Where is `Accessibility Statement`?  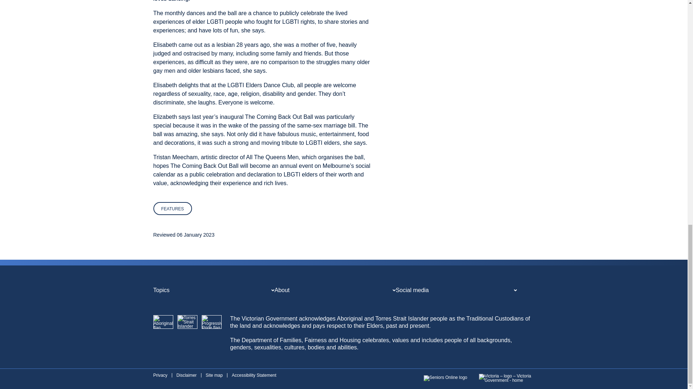
Accessibility Statement is located at coordinates (253, 375).